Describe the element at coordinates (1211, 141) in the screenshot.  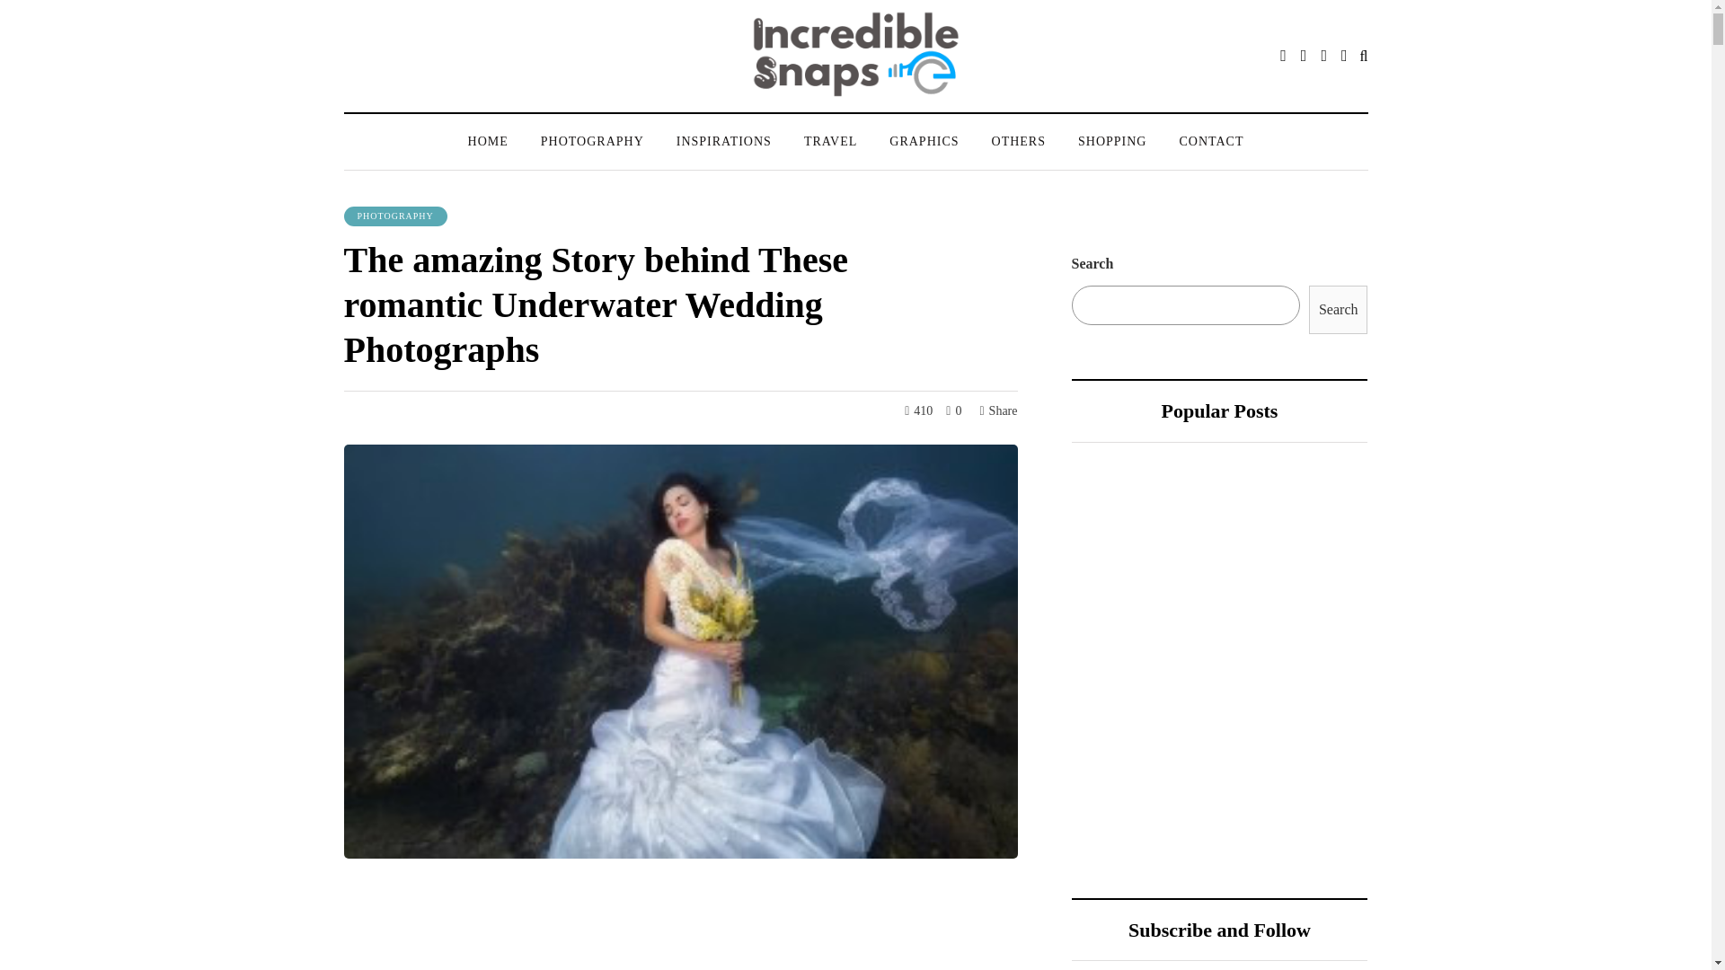
I see `CONTACT` at that location.